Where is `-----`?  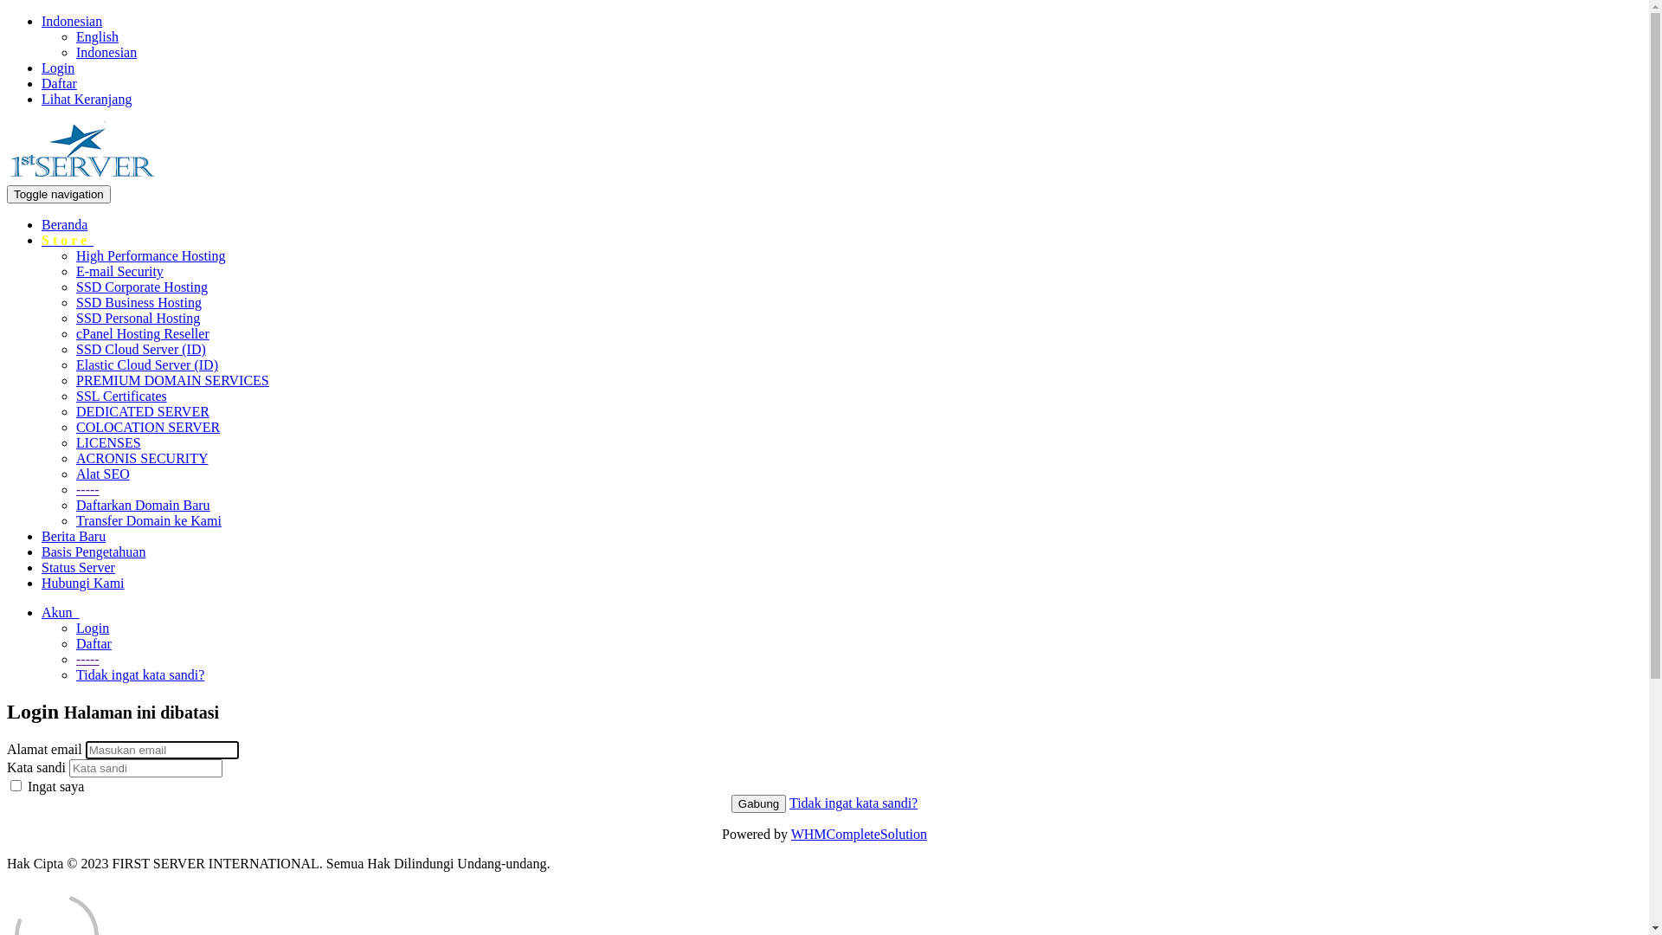
----- is located at coordinates (88, 490).